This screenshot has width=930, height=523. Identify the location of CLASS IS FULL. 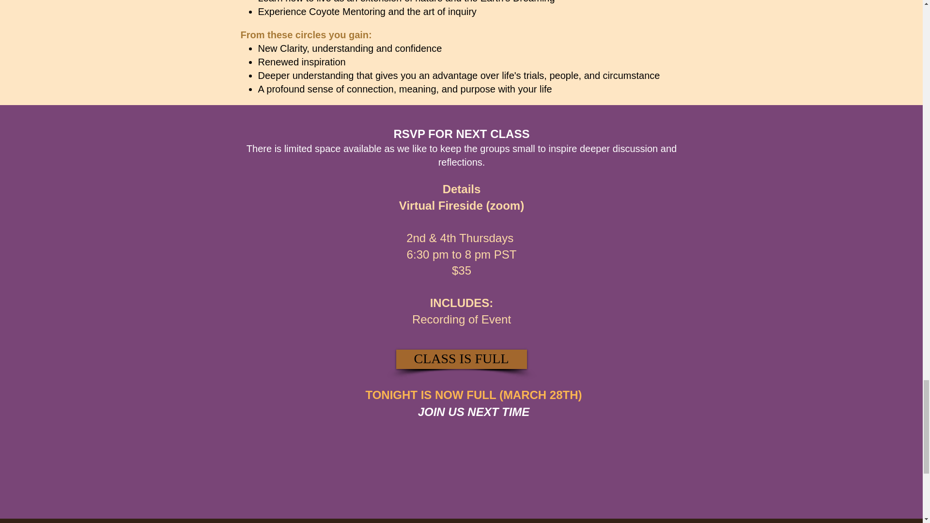
(461, 359).